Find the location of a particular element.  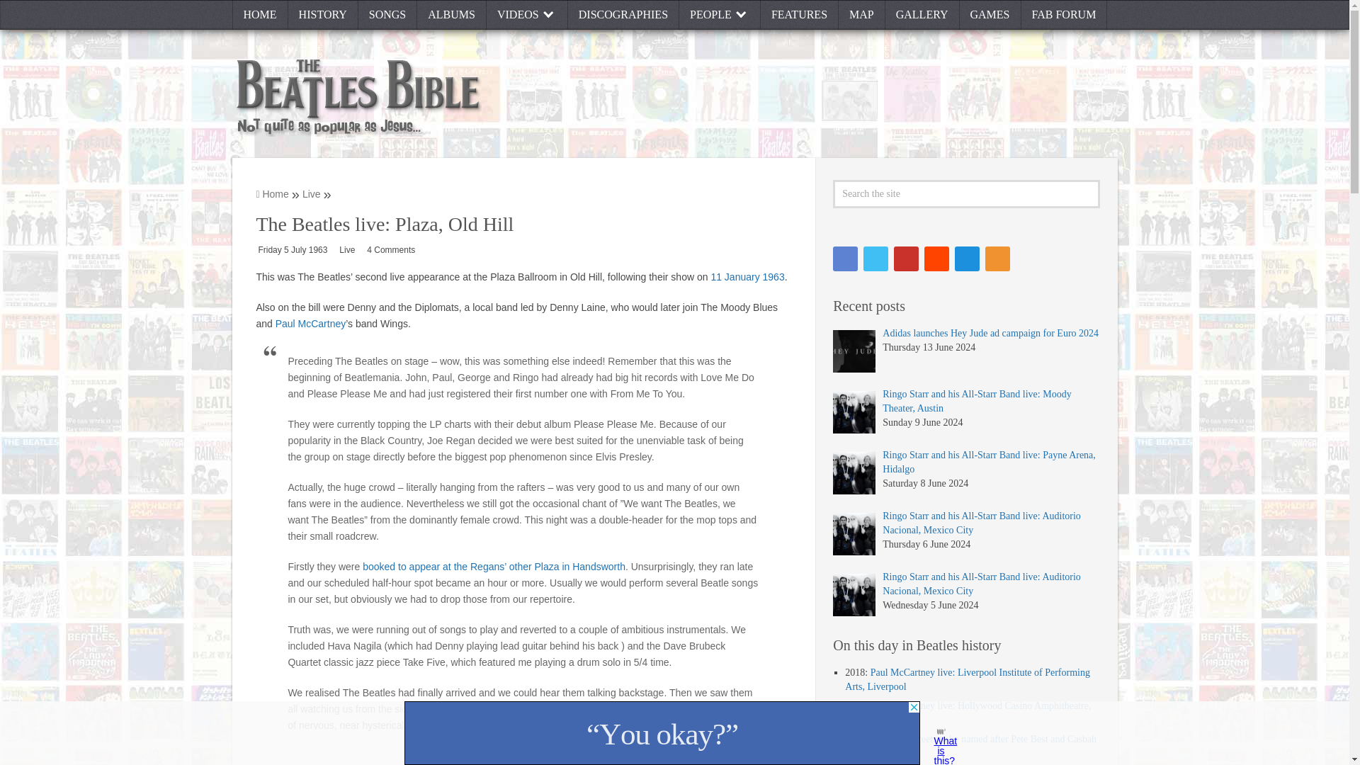

VIDEOS is located at coordinates (527, 15).